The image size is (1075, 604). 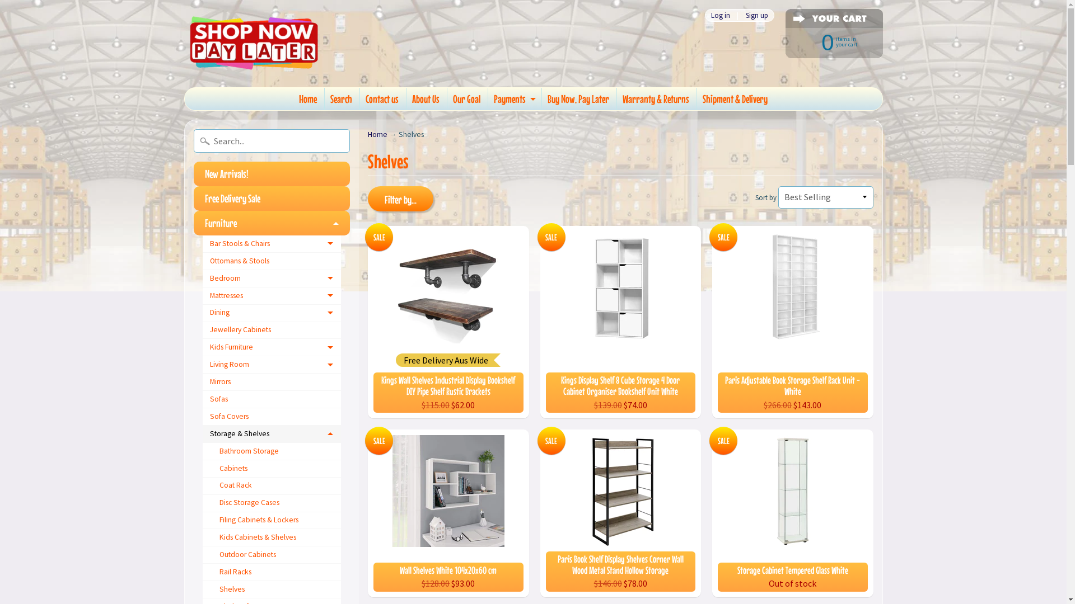 What do you see at coordinates (578, 99) in the screenshot?
I see `Buy Now, Pay Later` at bounding box center [578, 99].